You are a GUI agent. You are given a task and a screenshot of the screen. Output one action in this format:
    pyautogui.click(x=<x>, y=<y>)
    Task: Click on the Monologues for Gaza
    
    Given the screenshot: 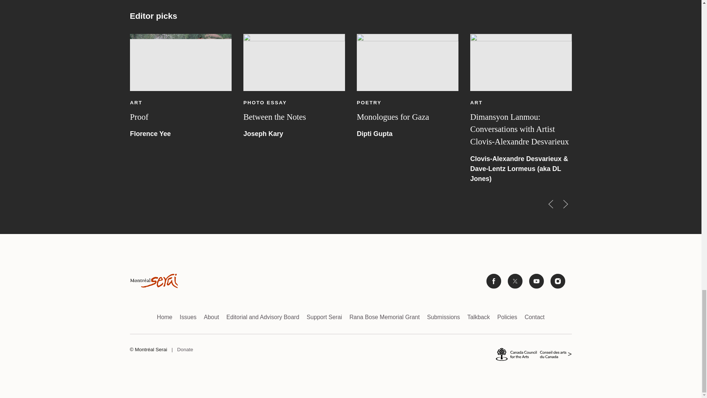 What is the action you would take?
    pyautogui.click(x=407, y=62)
    